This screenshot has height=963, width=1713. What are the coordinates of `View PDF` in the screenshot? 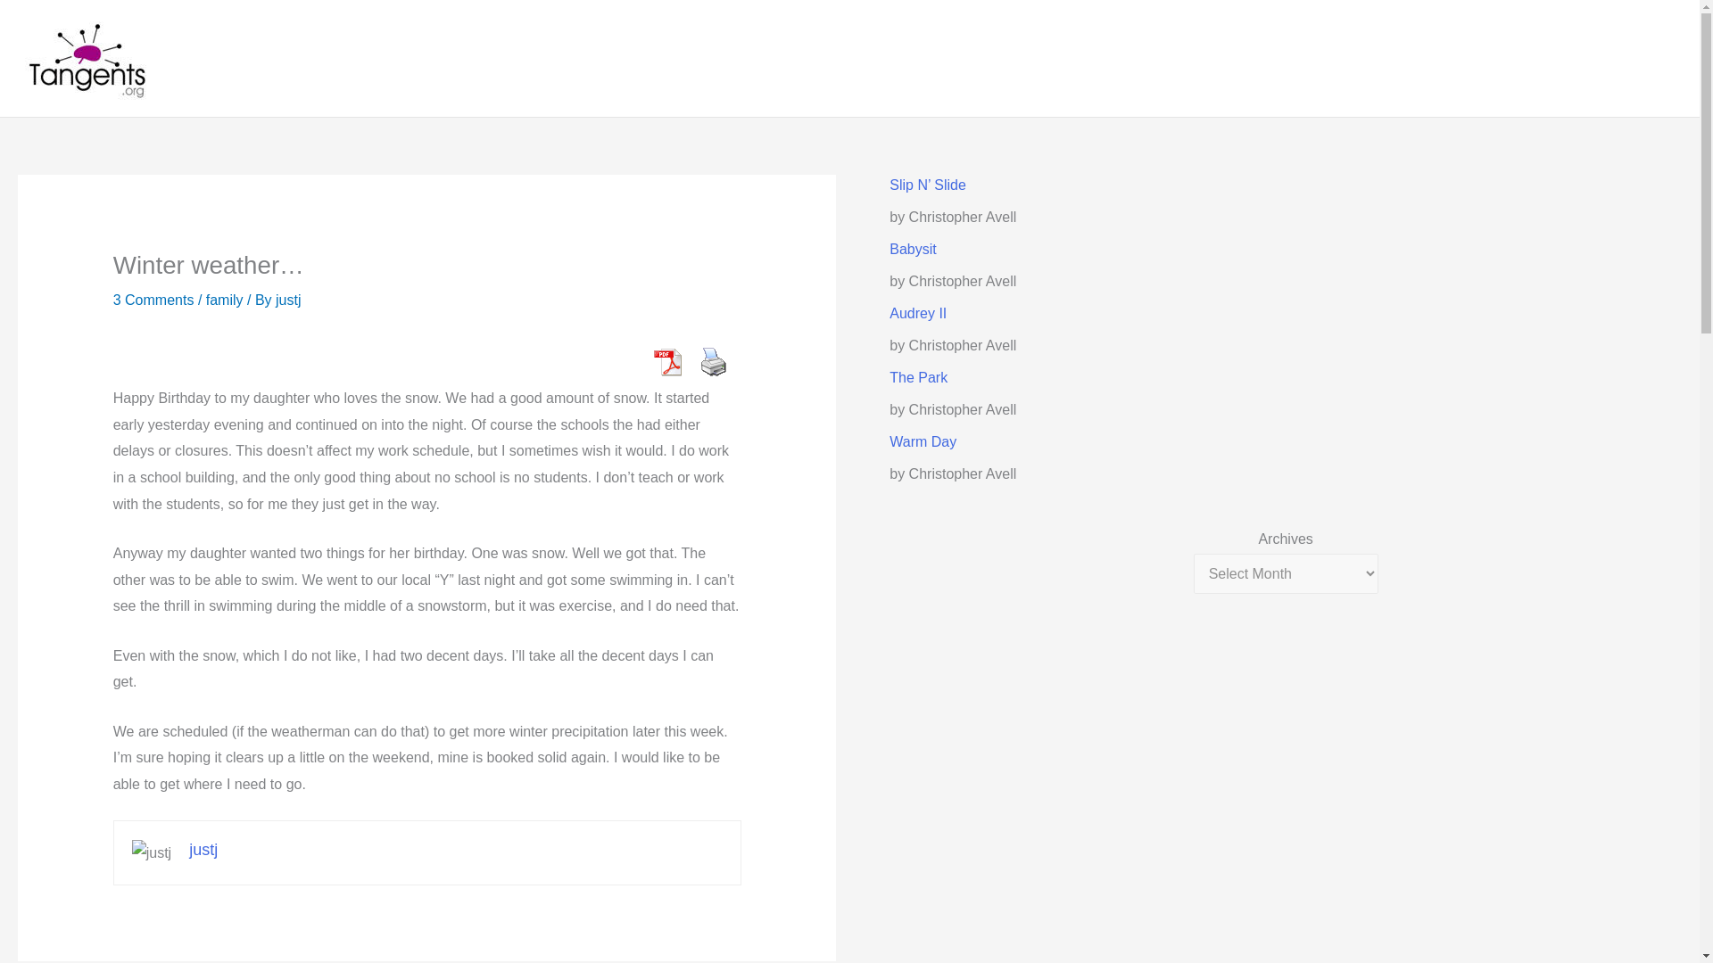 It's located at (667, 361).